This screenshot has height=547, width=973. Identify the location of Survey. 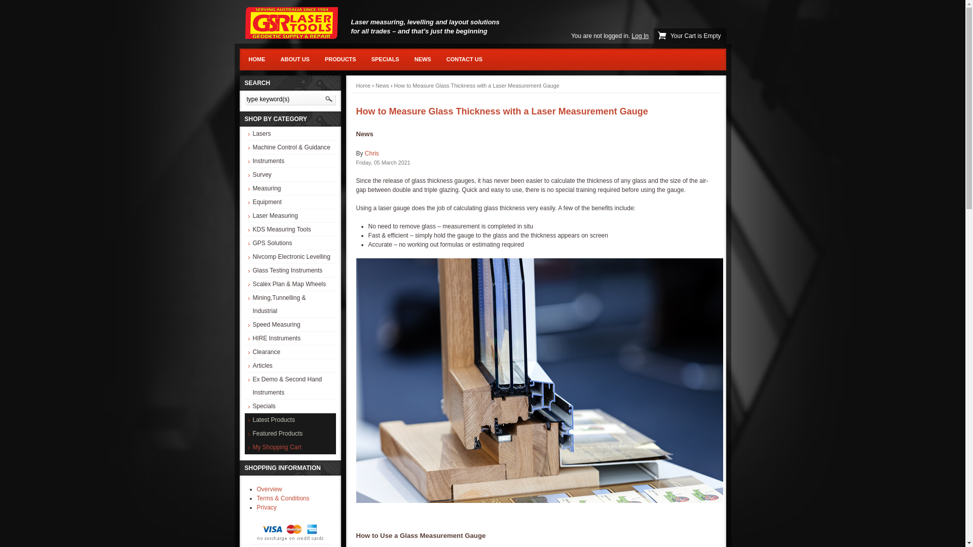
(290, 175).